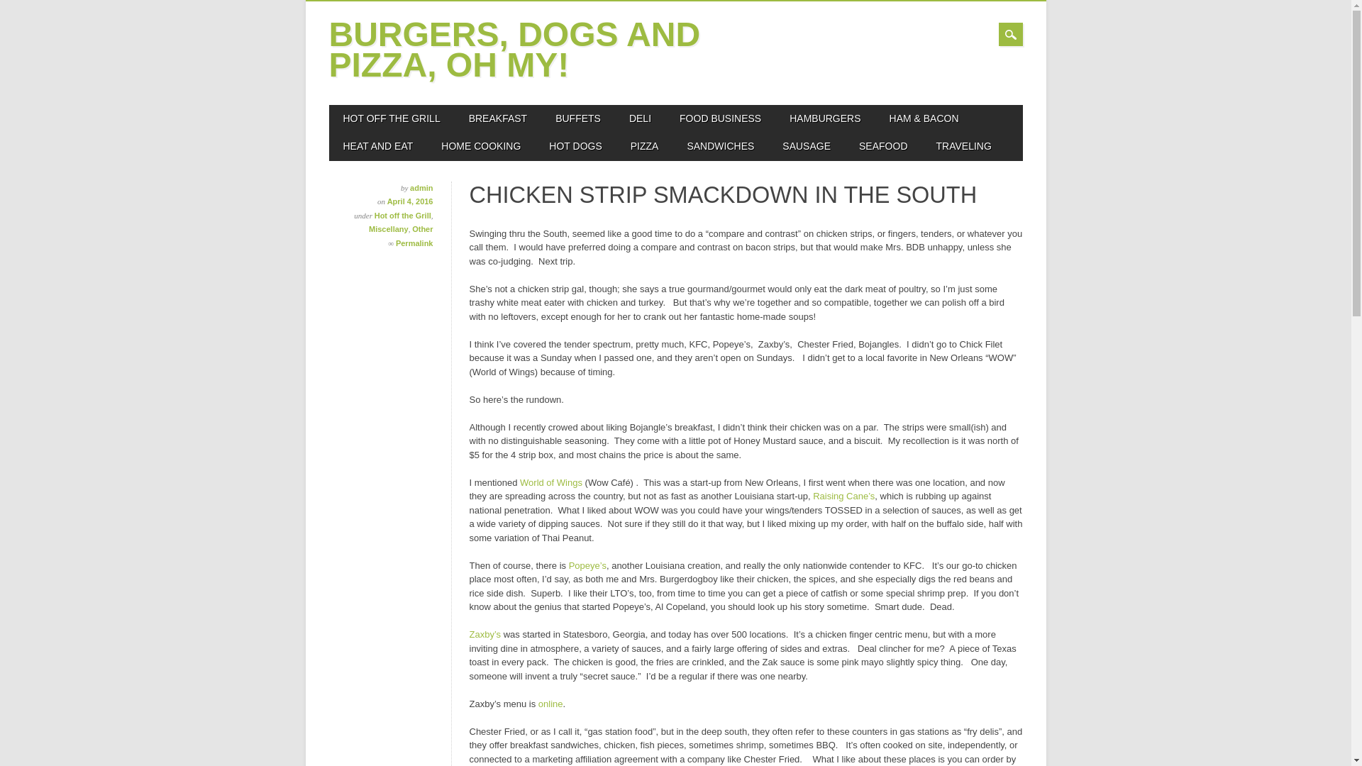 The height and width of the screenshot is (766, 1362). Describe the element at coordinates (575, 146) in the screenshot. I see `HOT DOGS` at that location.